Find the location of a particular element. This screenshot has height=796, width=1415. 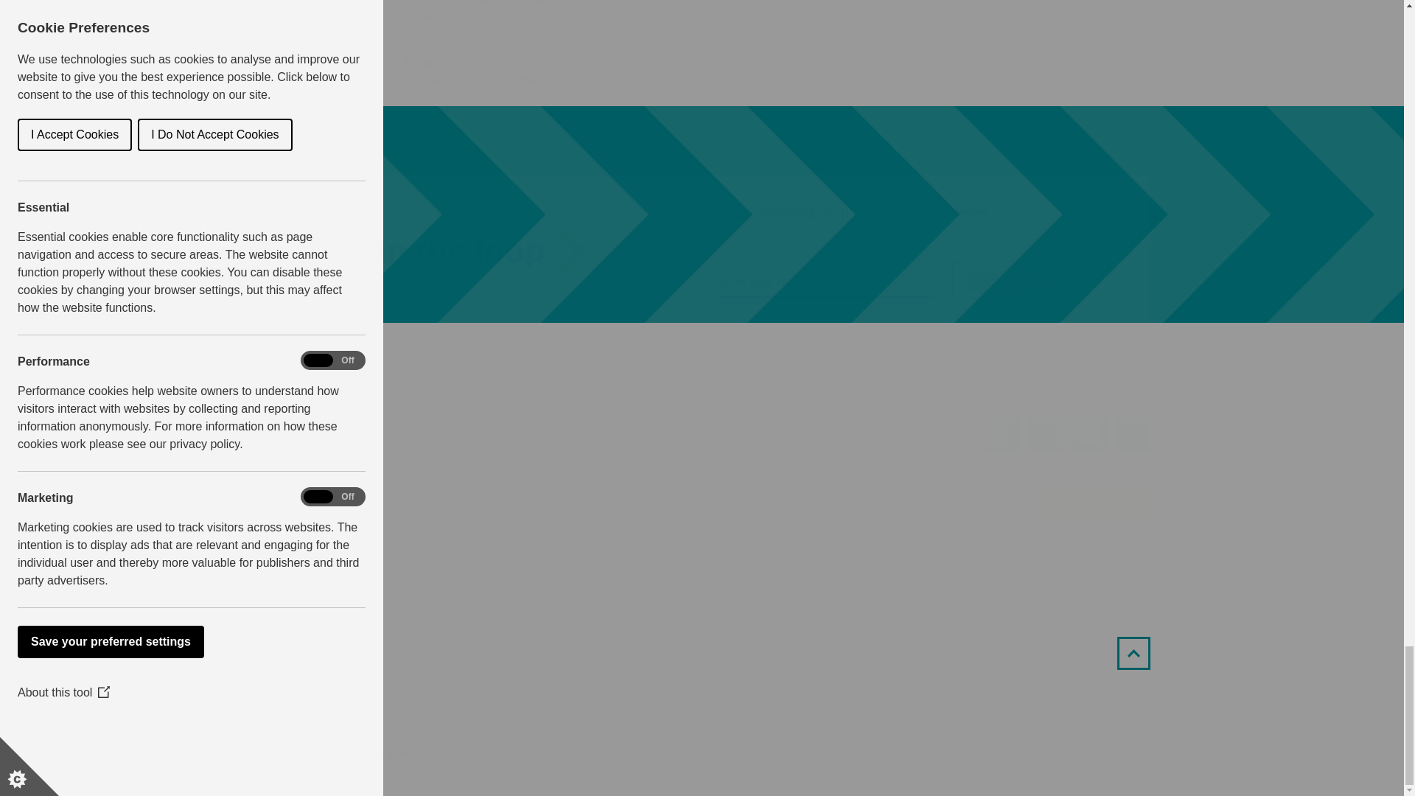

Instagram is located at coordinates (1089, 435).